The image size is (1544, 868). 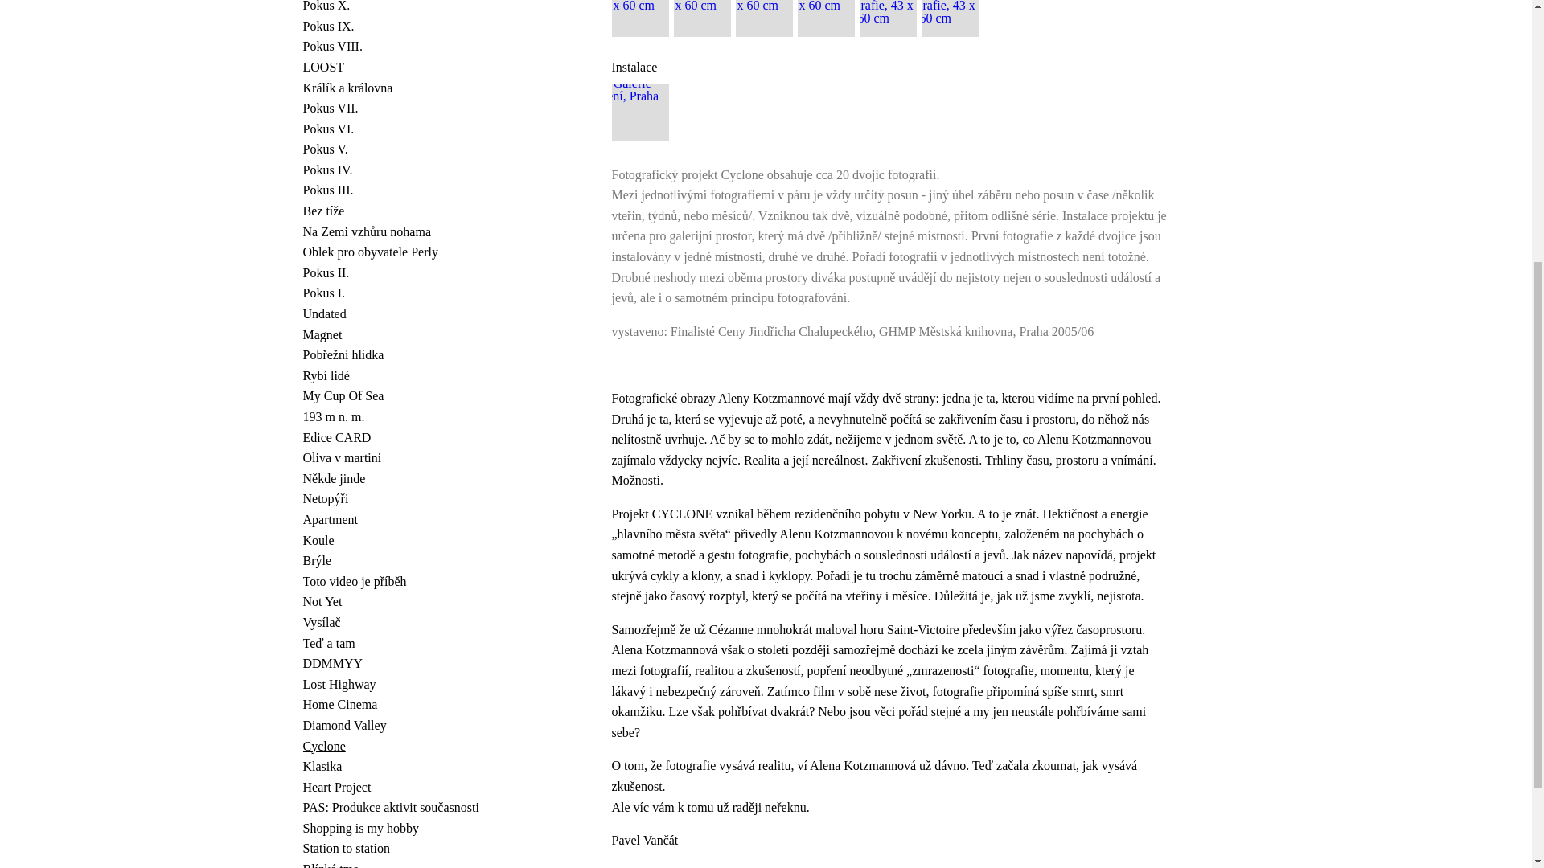 What do you see at coordinates (407, 68) in the screenshot?
I see `LOOST` at bounding box center [407, 68].